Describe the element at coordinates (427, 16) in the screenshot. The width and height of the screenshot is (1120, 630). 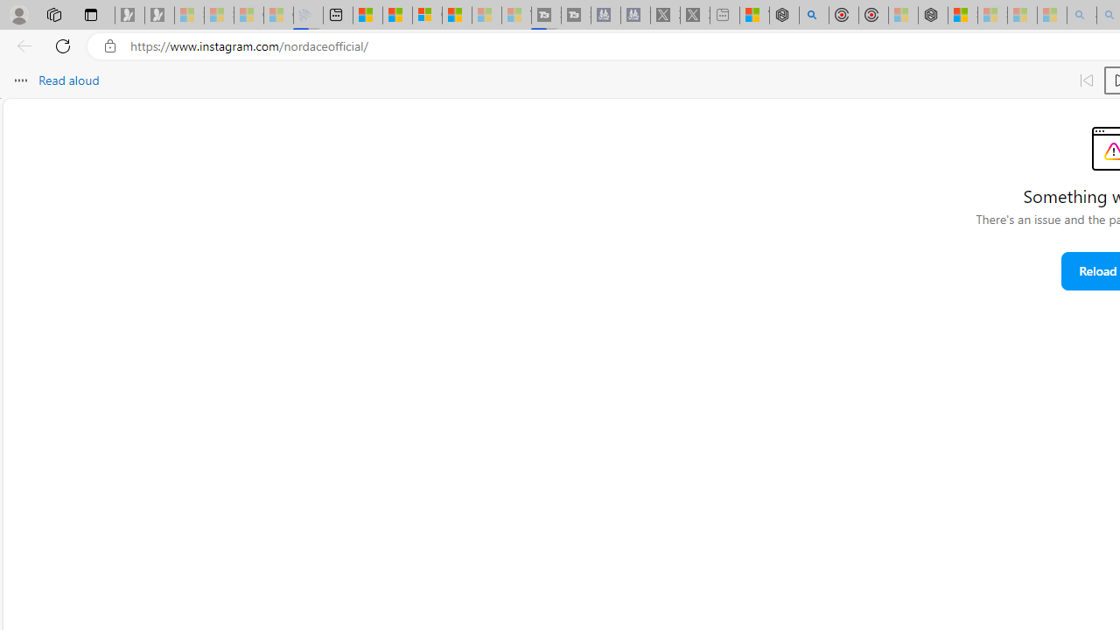
I see `Overview` at that location.